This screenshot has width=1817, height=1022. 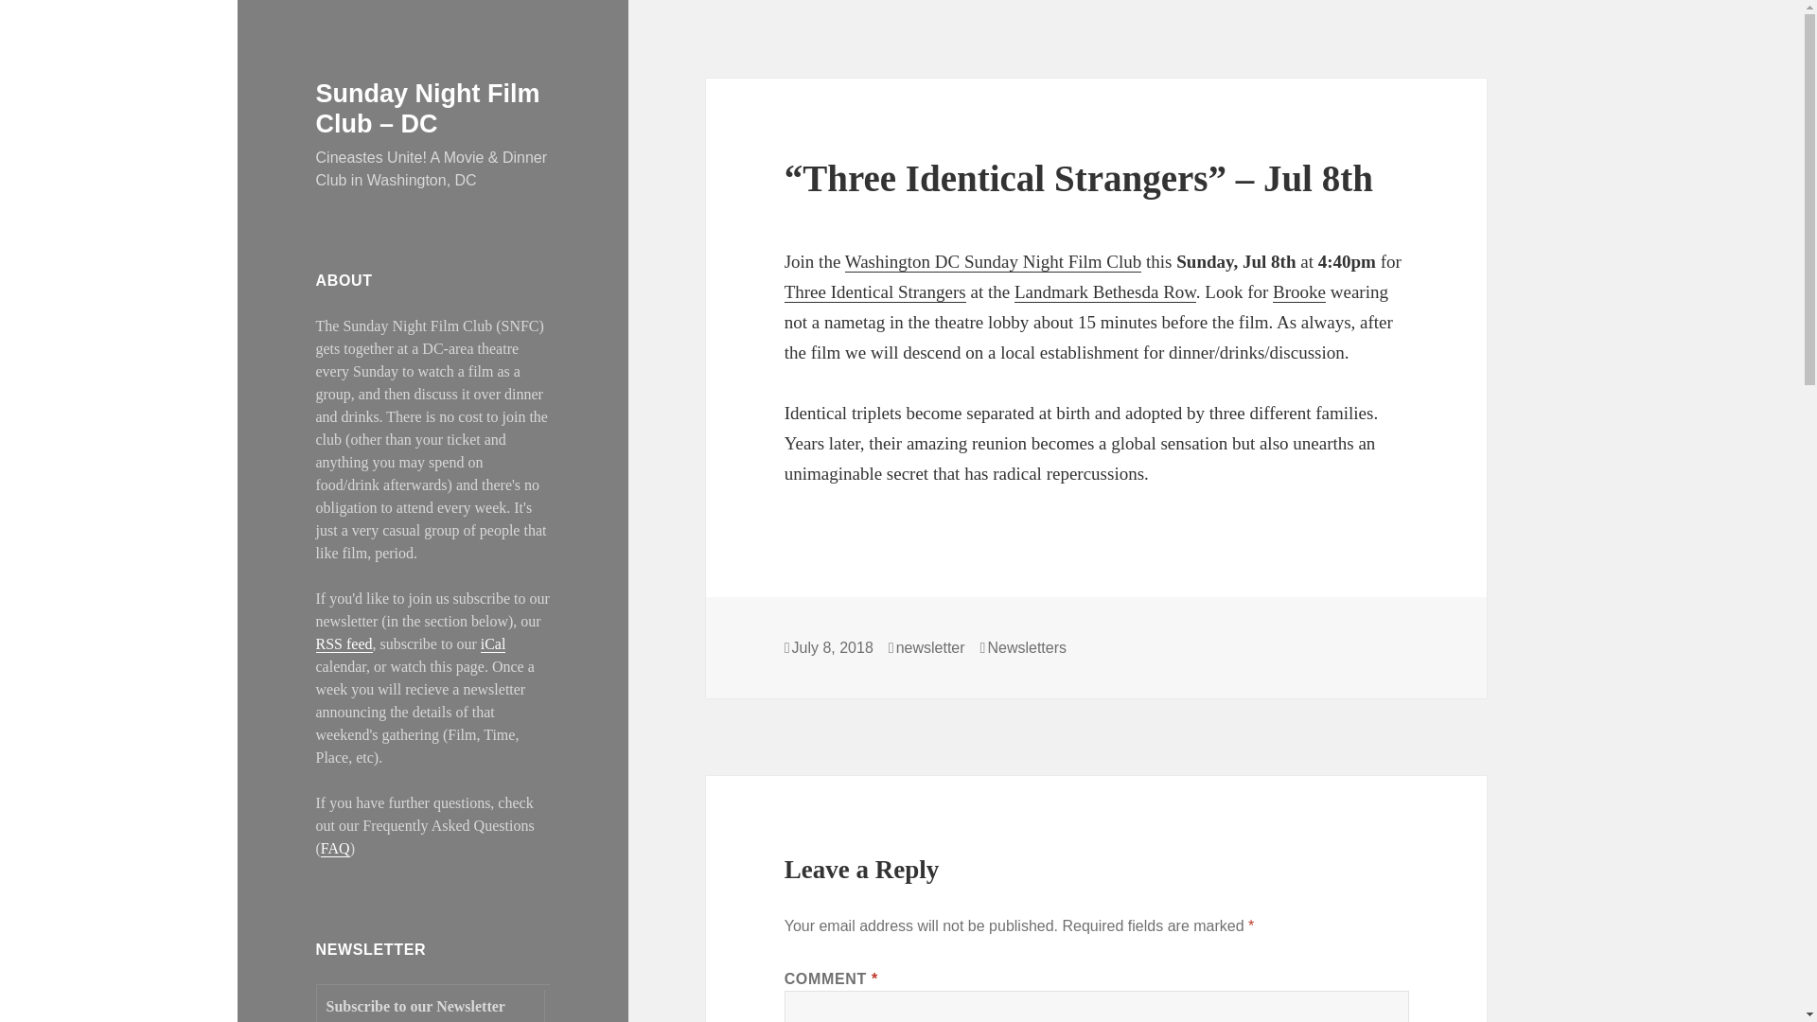 I want to click on Washington DC Sunday Night Film Club, so click(x=994, y=261).